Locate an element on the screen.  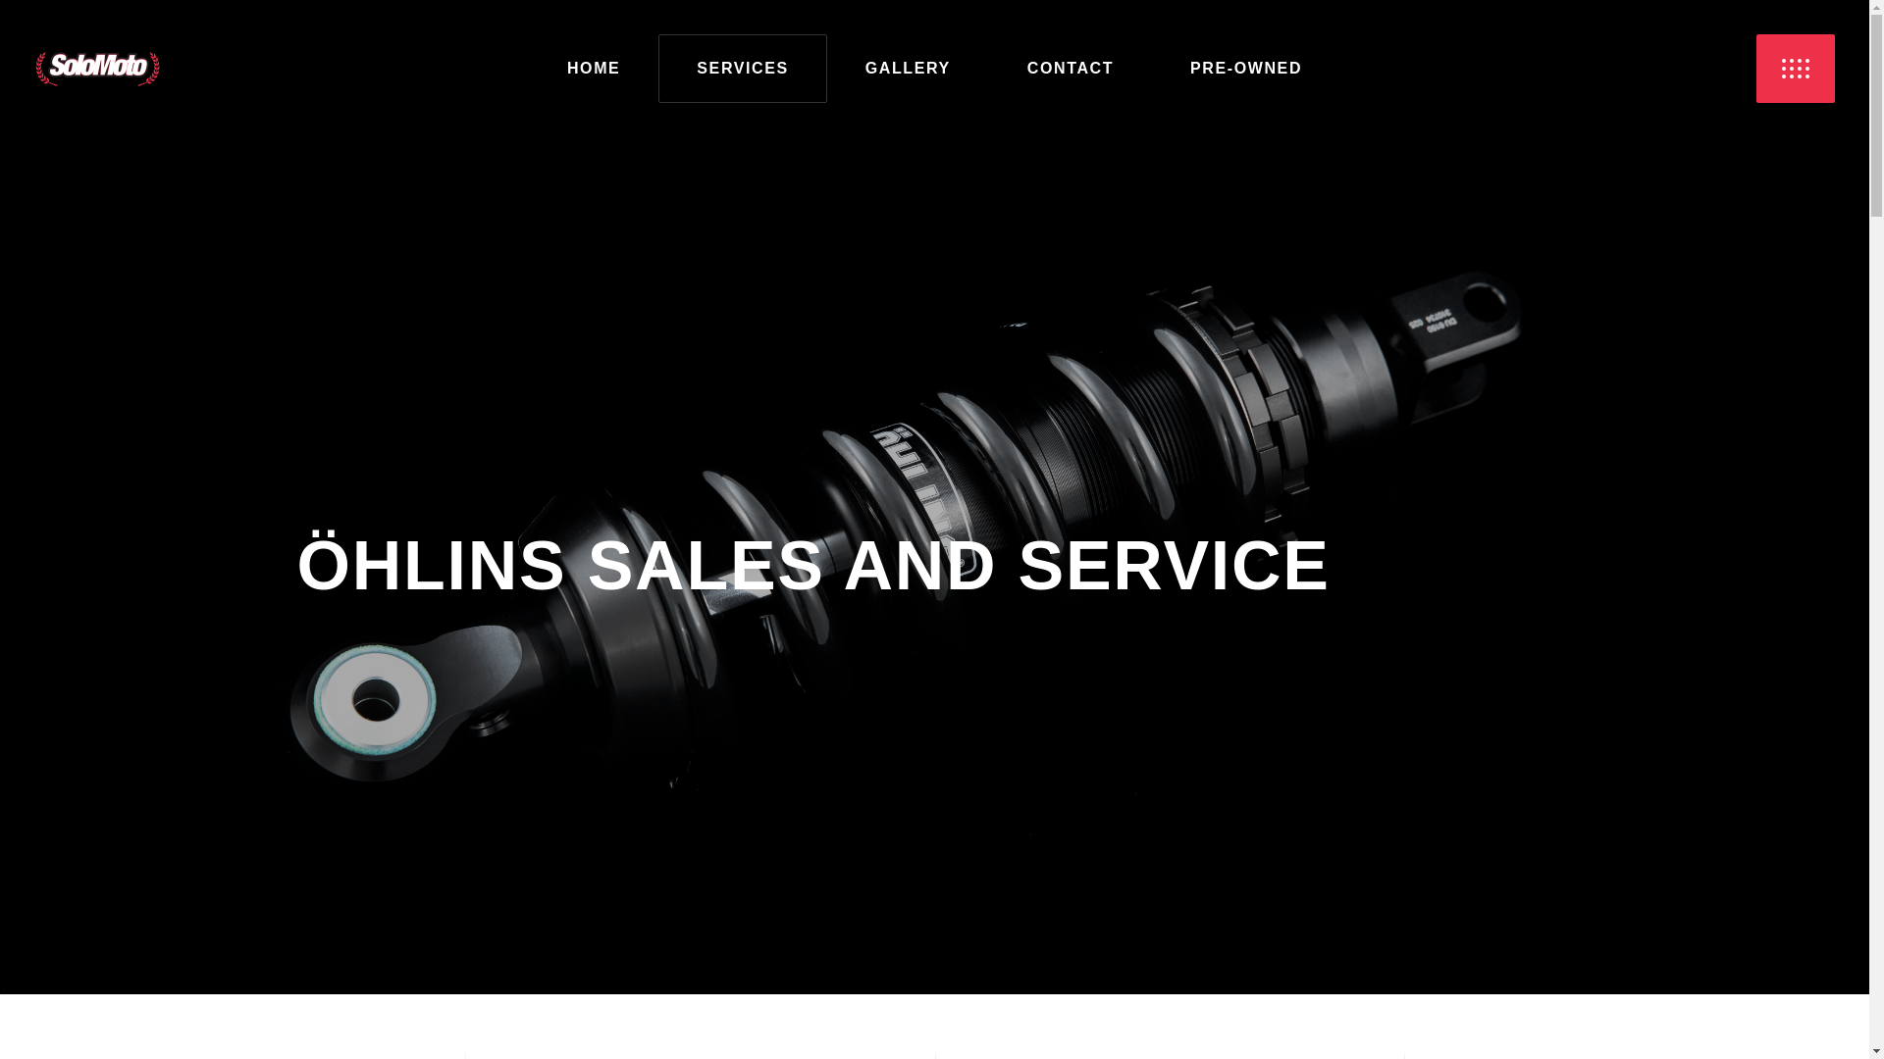
SERVICES is located at coordinates (742, 69).